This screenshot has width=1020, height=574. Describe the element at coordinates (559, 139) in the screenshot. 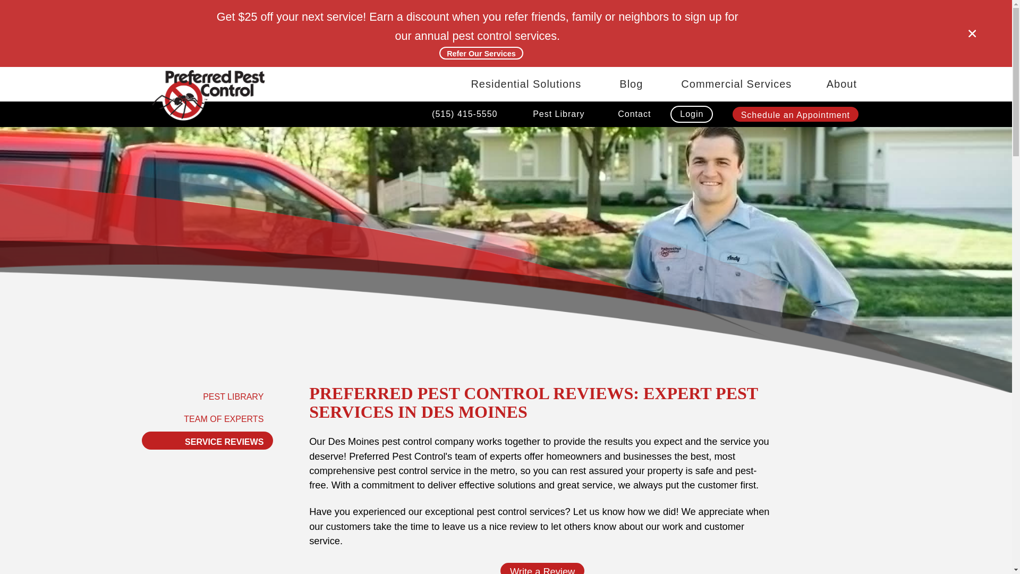

I see `Submit` at that location.